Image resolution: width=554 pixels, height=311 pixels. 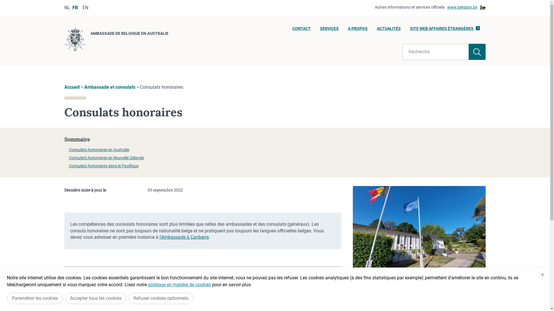 What do you see at coordinates (358, 30) in the screenshot?
I see `A PROPOS` at bounding box center [358, 30].